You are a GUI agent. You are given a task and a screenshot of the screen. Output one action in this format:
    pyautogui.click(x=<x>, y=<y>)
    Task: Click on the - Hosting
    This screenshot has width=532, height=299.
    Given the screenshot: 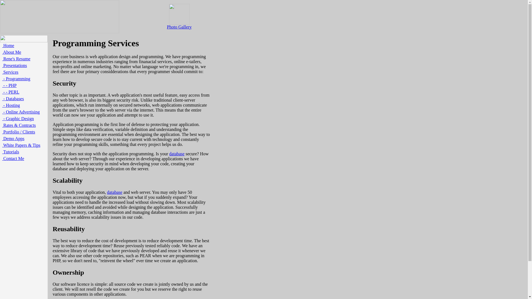 What is the action you would take?
    pyautogui.click(x=11, y=105)
    